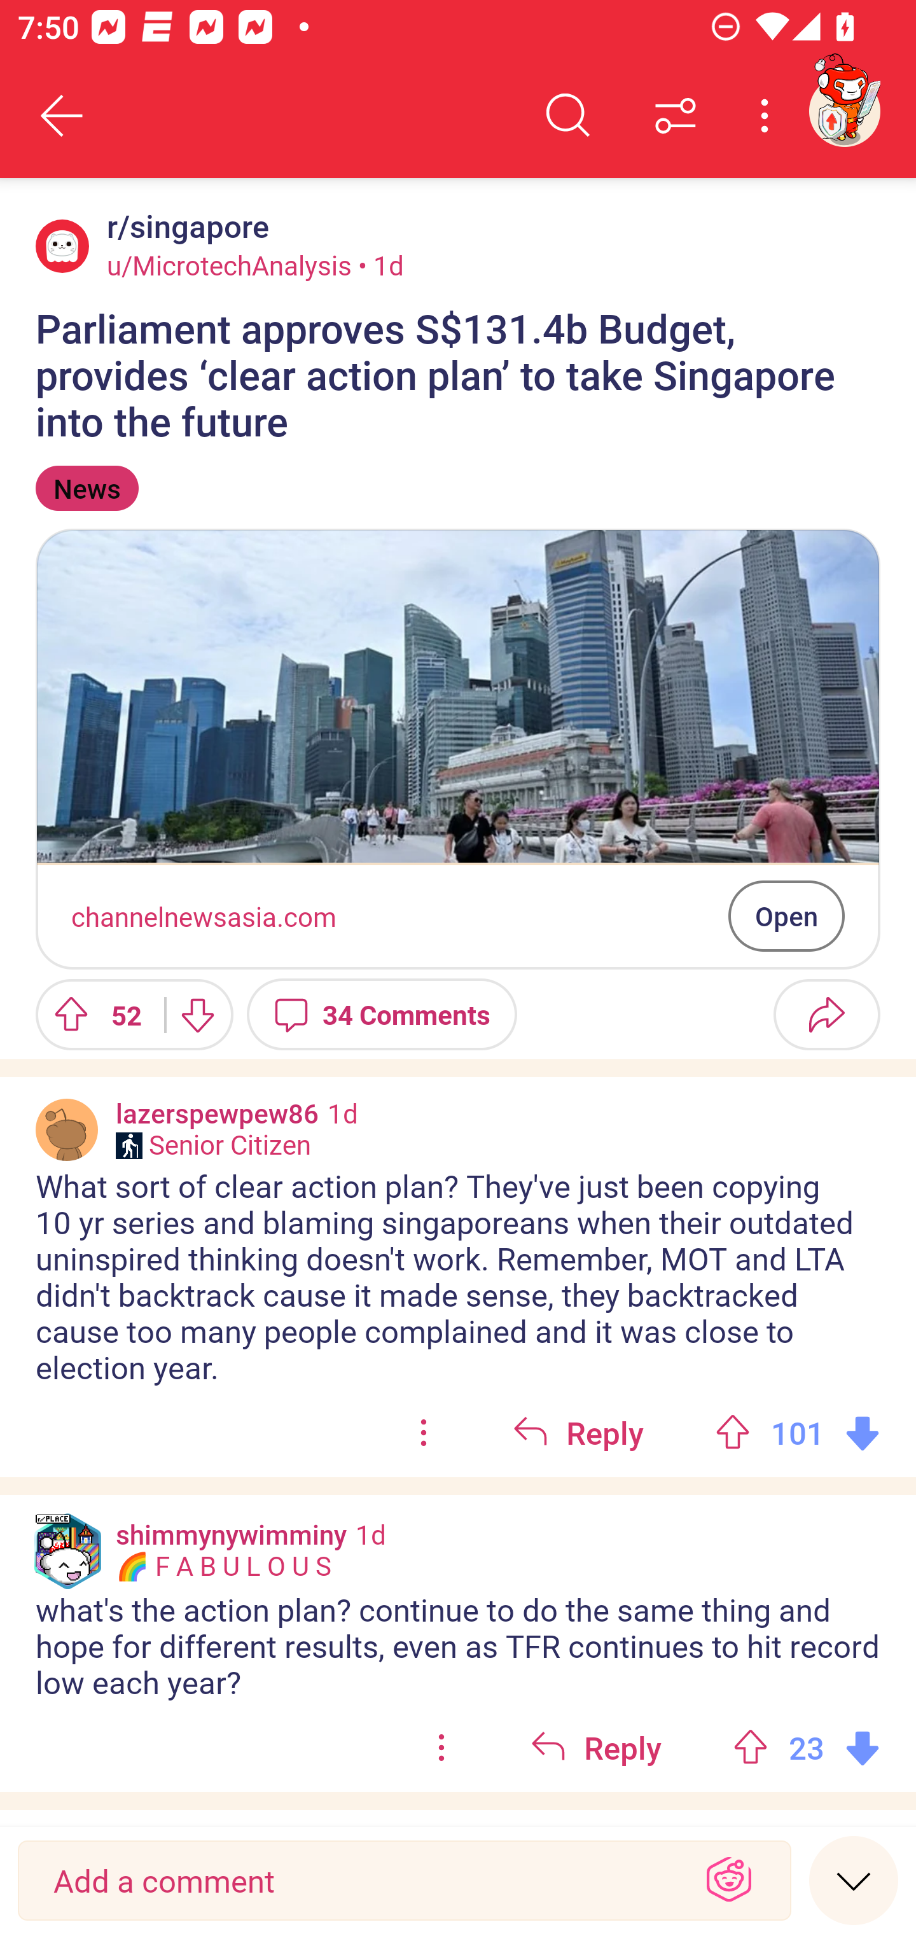 This screenshot has height=1934, width=916. I want to click on r/singapore, so click(183, 226).